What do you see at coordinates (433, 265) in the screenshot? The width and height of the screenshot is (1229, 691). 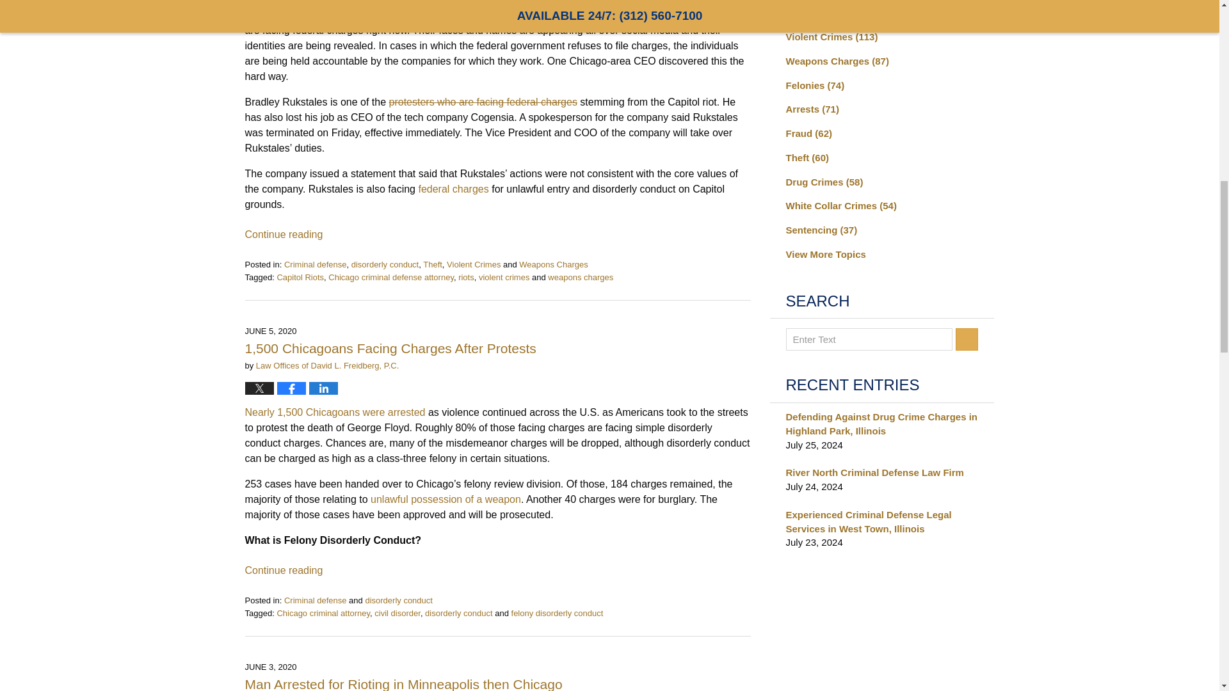 I see `View all posts in Theft` at bounding box center [433, 265].